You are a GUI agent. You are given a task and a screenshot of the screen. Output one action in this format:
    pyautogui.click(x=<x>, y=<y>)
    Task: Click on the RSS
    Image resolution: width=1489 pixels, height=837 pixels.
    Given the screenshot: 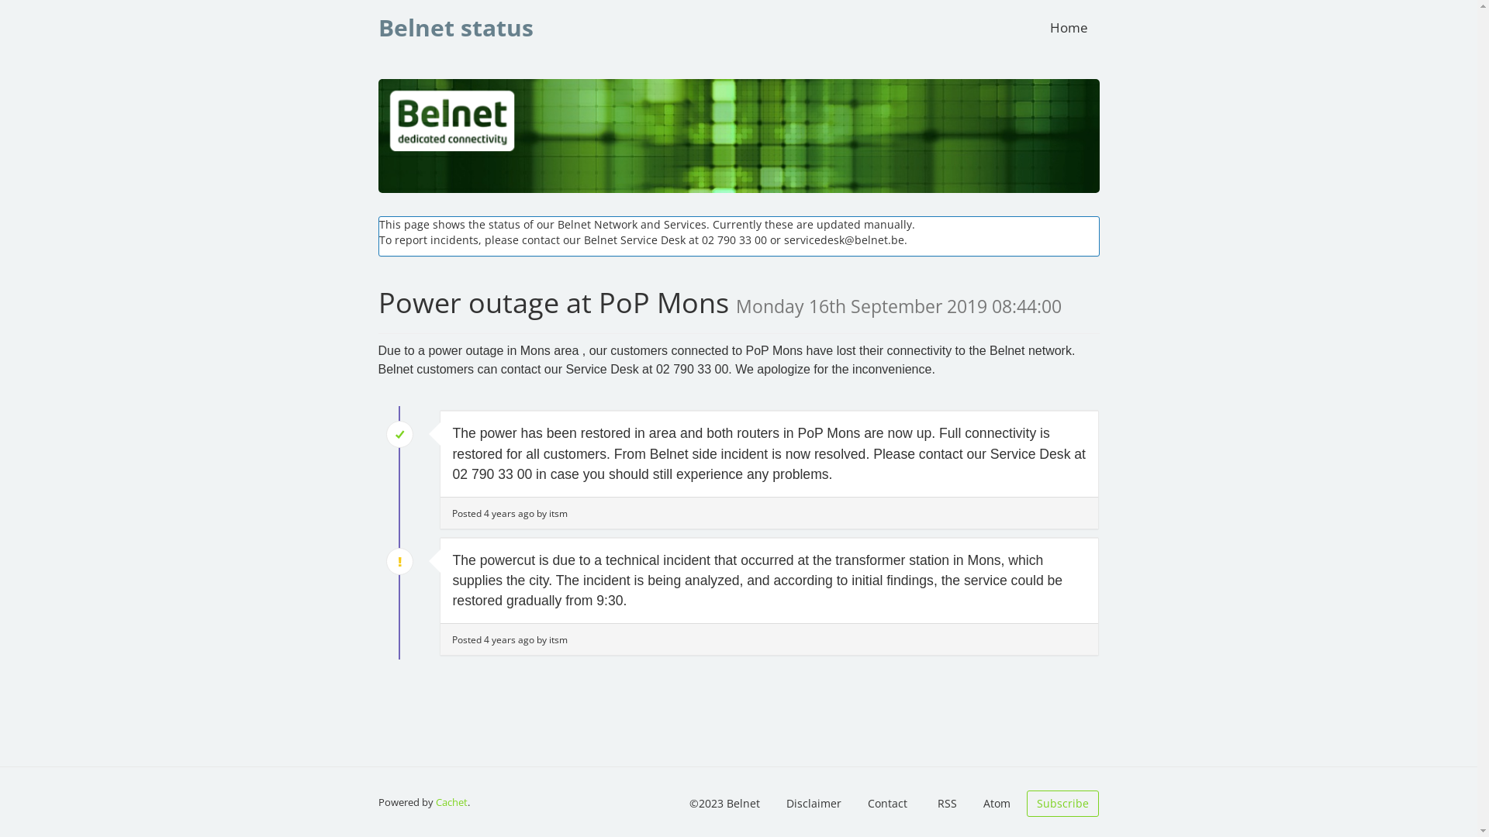 What is the action you would take?
    pyautogui.click(x=948, y=804)
    